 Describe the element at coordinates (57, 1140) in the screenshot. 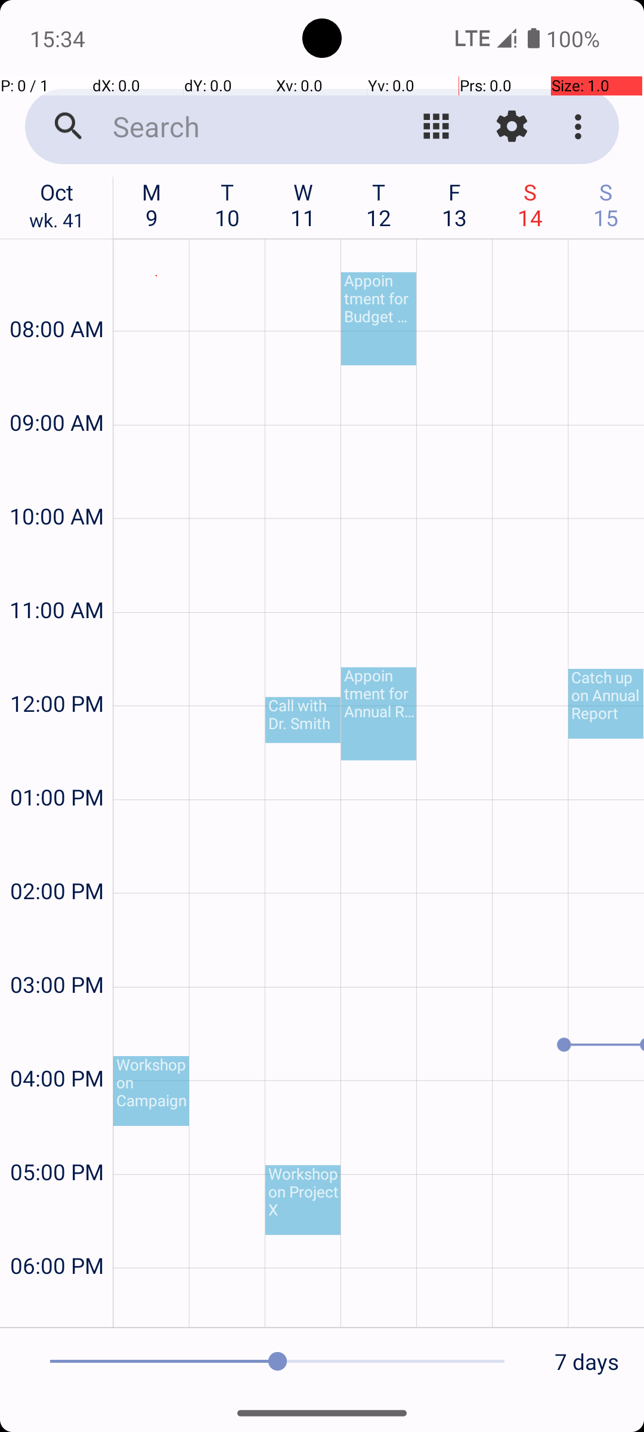

I see `05:00 PM` at that location.